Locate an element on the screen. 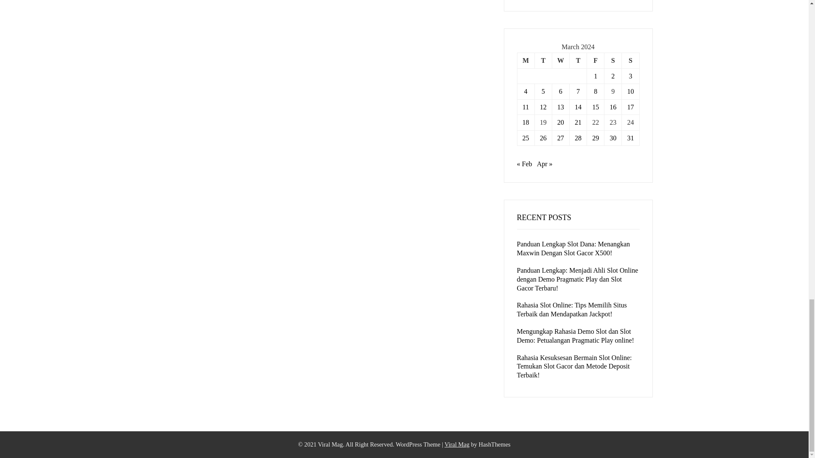  Saturday is located at coordinates (613, 60).